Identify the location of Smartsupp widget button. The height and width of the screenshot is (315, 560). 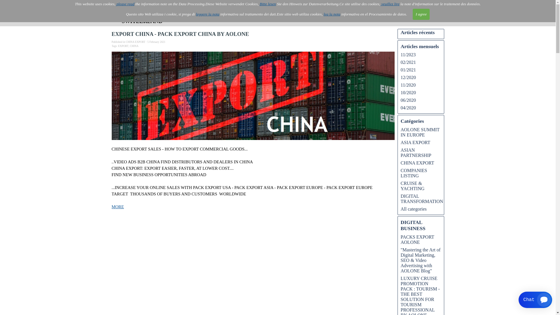
(535, 300).